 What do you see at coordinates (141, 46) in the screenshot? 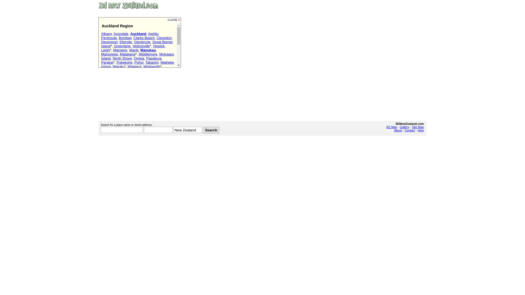
I see `Helensville` at bounding box center [141, 46].